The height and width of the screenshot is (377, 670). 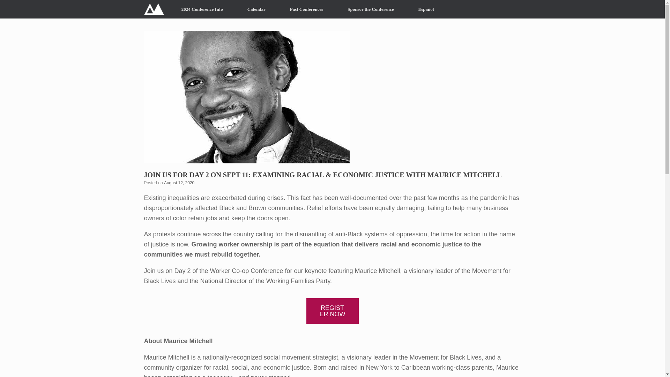 What do you see at coordinates (202, 9) in the screenshot?
I see `2024 Conference Info` at bounding box center [202, 9].